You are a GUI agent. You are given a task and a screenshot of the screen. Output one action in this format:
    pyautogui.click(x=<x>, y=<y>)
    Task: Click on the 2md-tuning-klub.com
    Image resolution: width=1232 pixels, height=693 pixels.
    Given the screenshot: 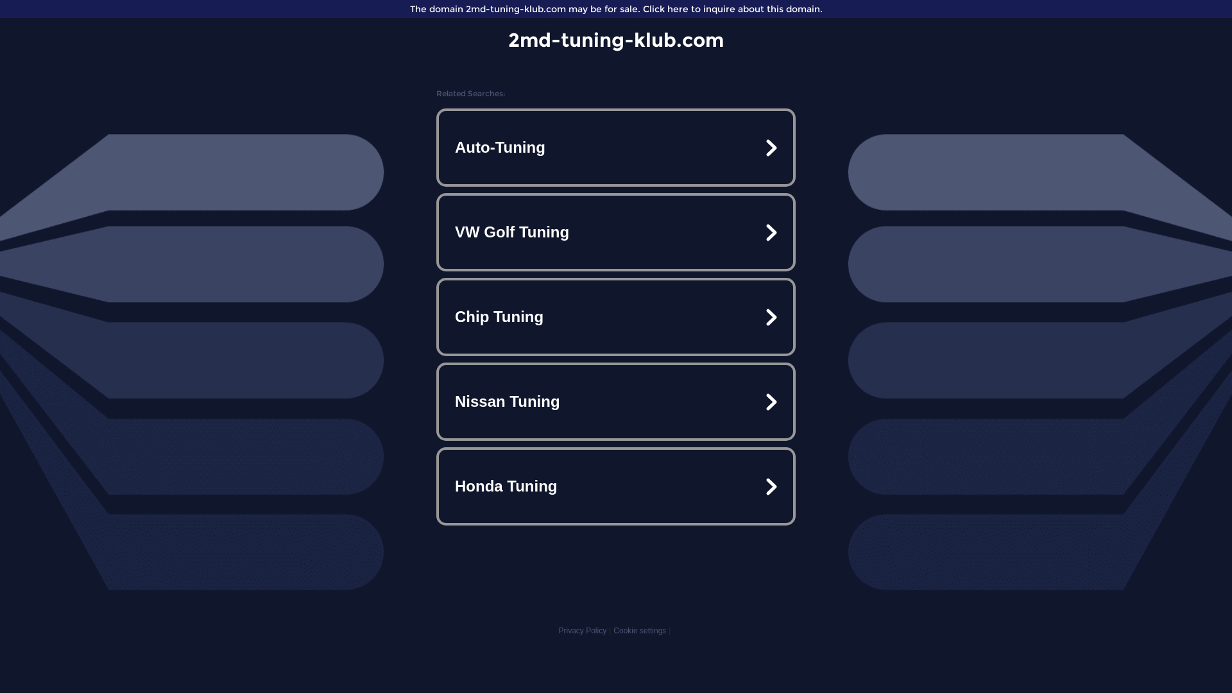 What is the action you would take?
    pyautogui.click(x=616, y=40)
    